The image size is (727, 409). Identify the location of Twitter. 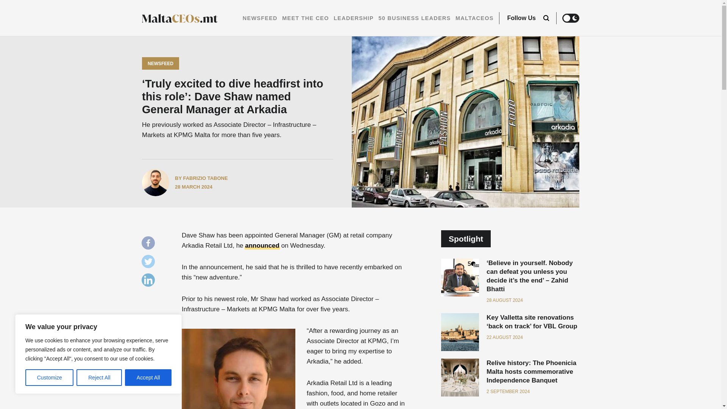
(150, 263).